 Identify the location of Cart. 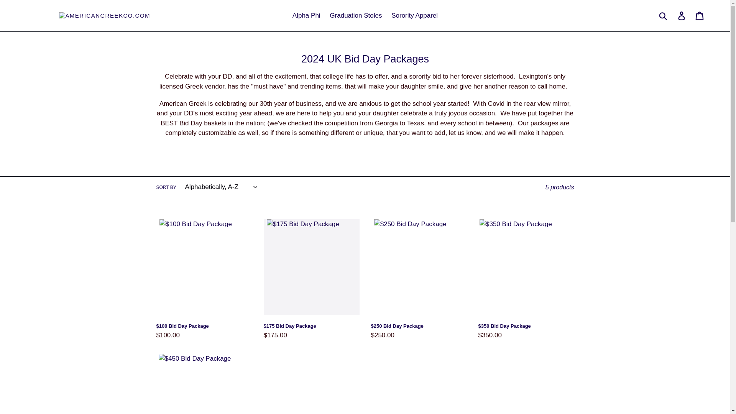
(700, 15).